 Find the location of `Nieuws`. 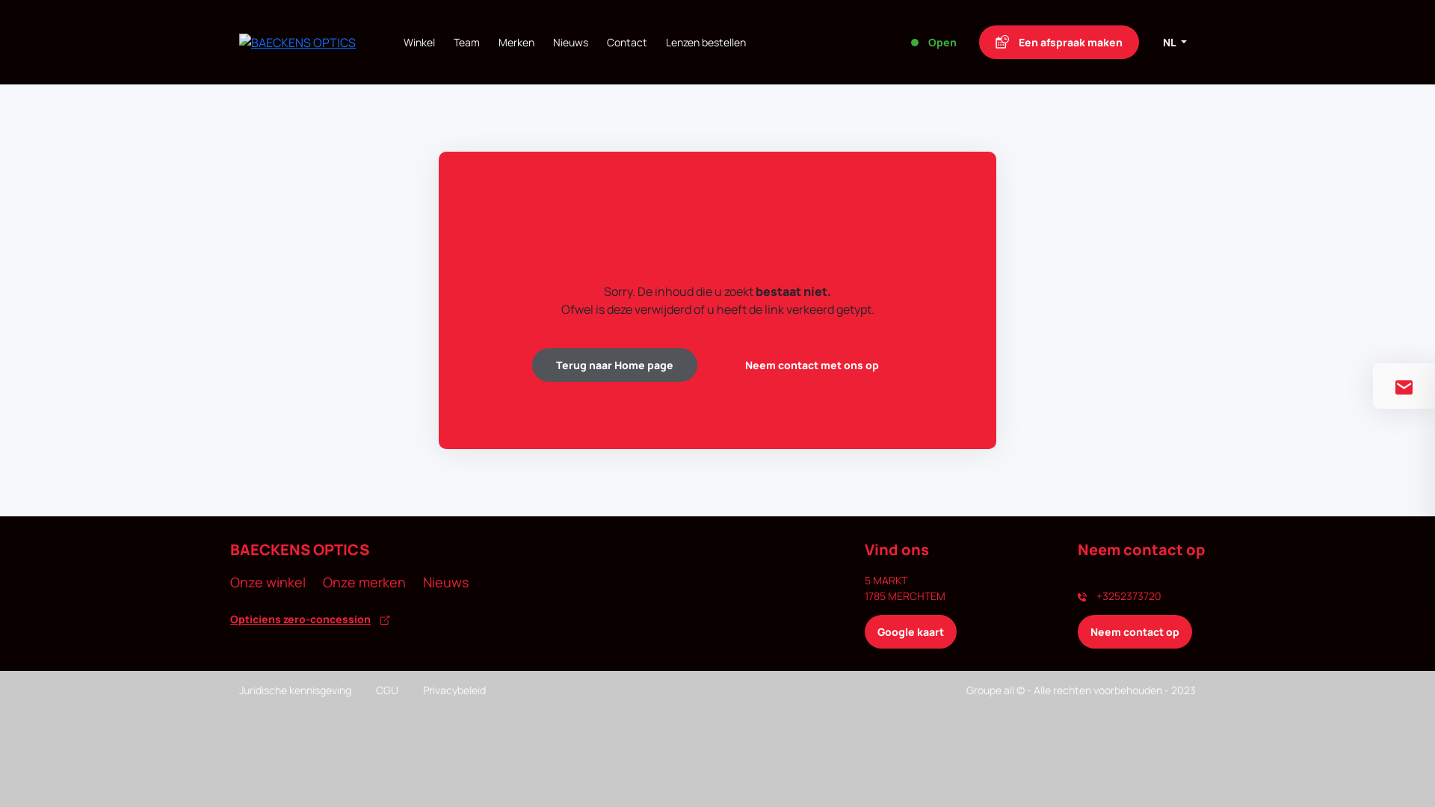

Nieuws is located at coordinates (571, 42).